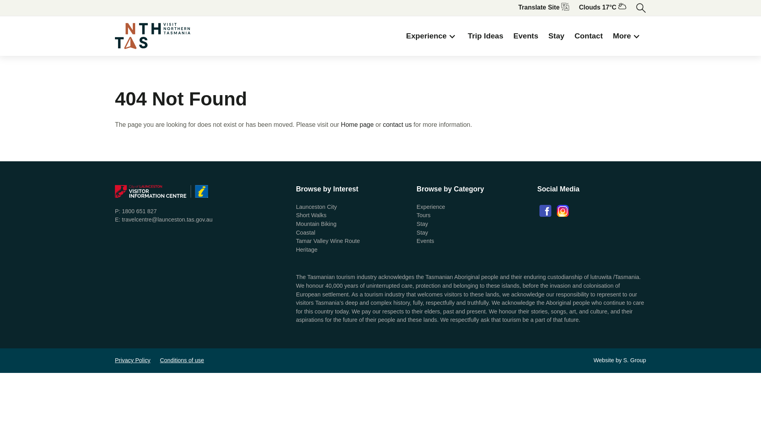  I want to click on Website by S. Group, so click(620, 361).